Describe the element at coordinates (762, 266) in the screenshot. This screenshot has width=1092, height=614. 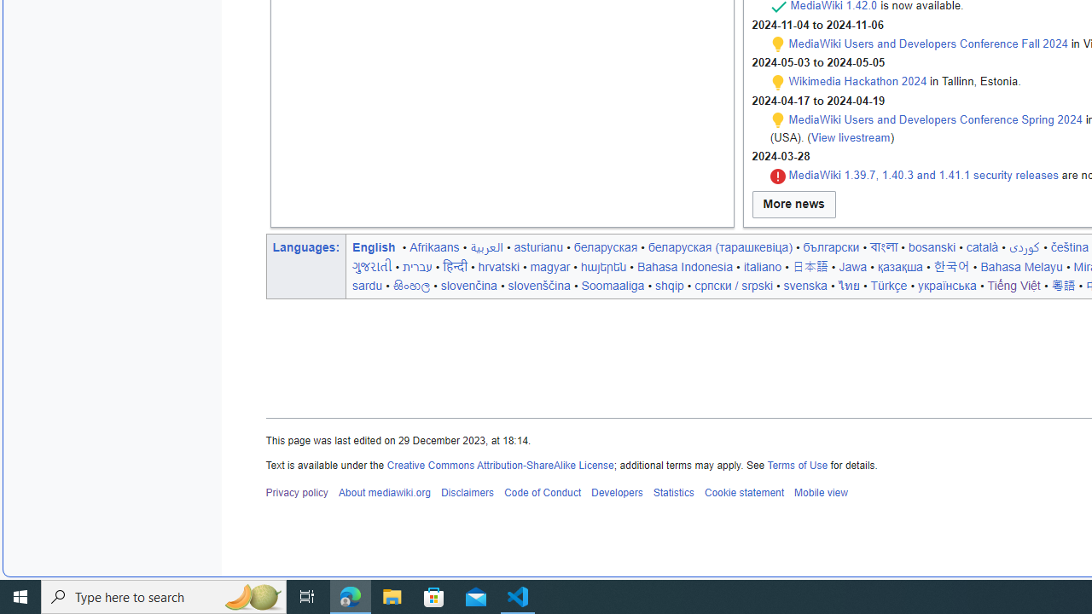
I see `italiano` at that location.